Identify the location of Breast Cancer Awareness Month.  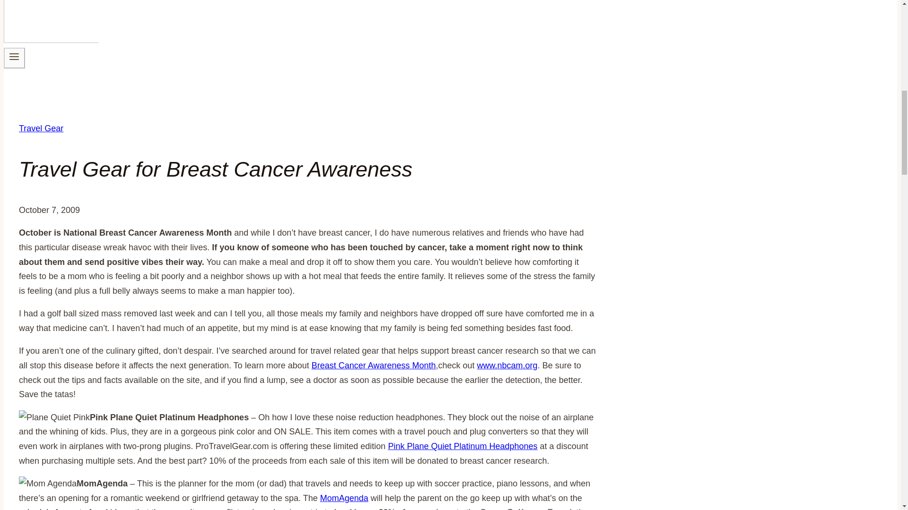
(374, 365).